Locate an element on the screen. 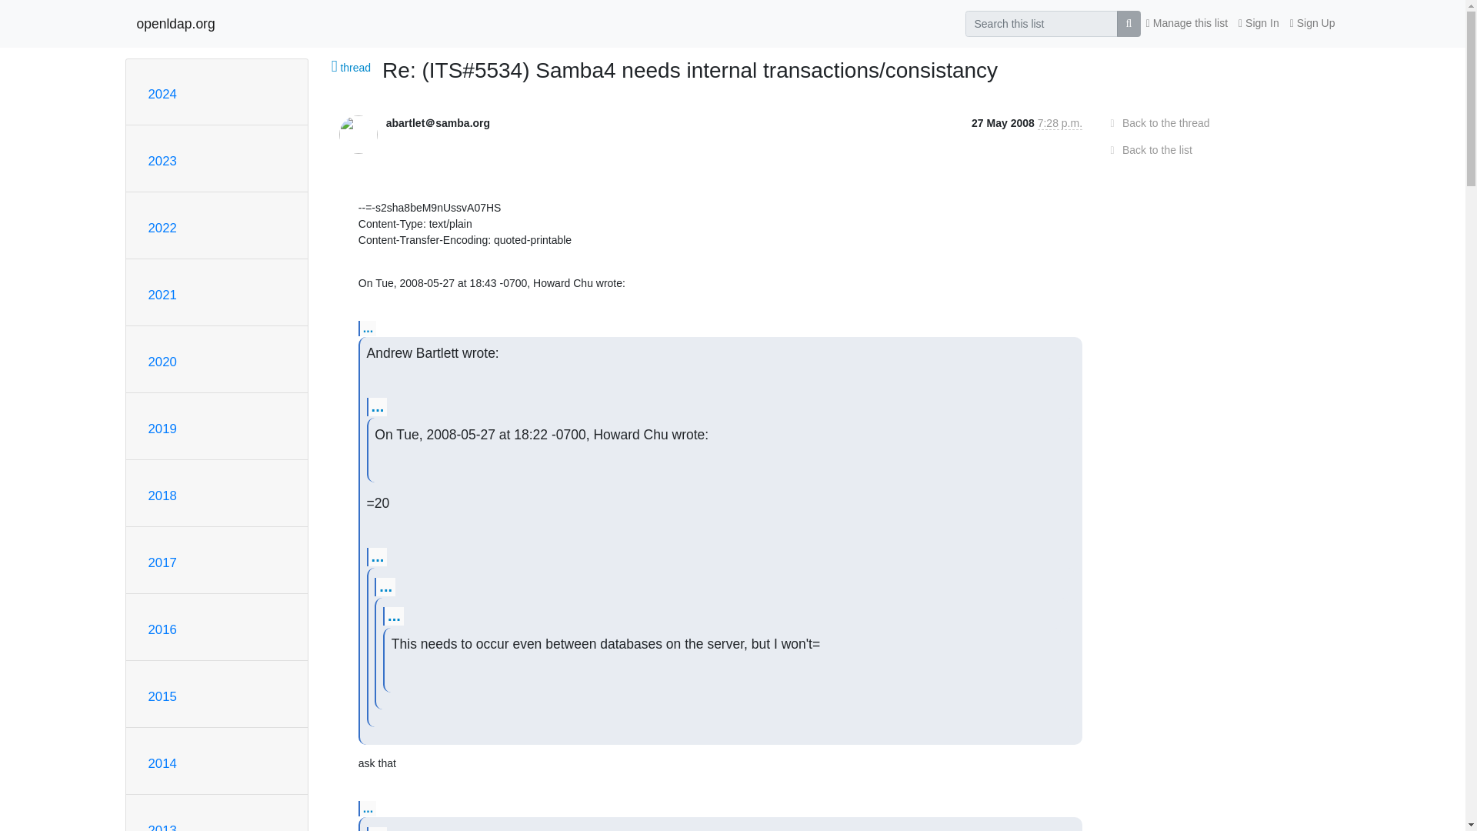  Sign In is located at coordinates (1259, 23).